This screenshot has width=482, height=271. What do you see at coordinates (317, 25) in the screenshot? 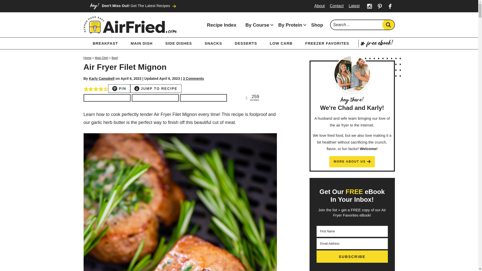
I see `Shop` at bounding box center [317, 25].